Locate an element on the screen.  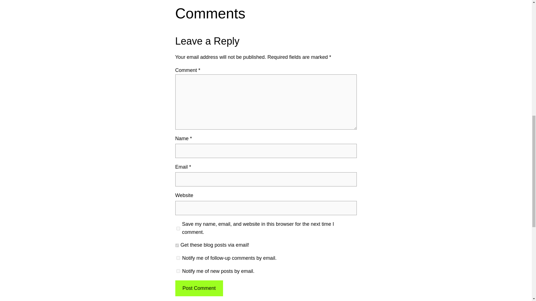
1 is located at coordinates (177, 245).